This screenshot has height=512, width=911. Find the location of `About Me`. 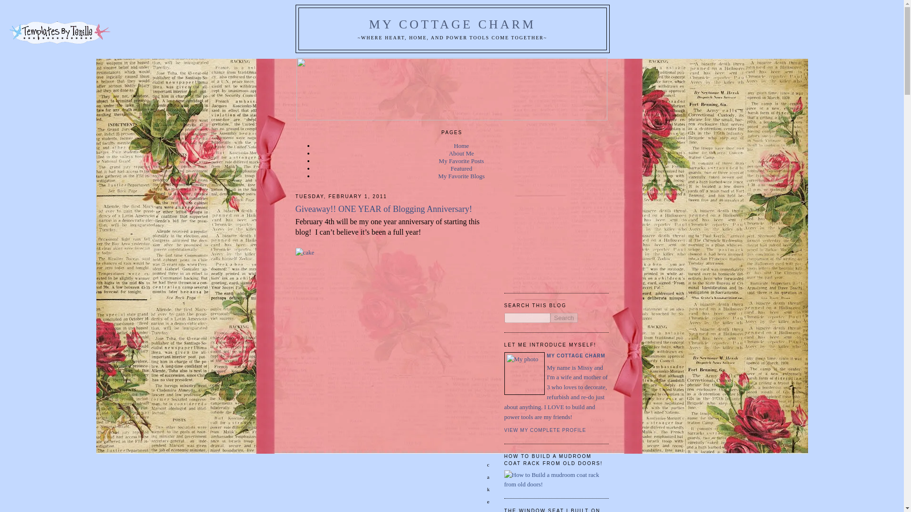

About Me is located at coordinates (461, 153).